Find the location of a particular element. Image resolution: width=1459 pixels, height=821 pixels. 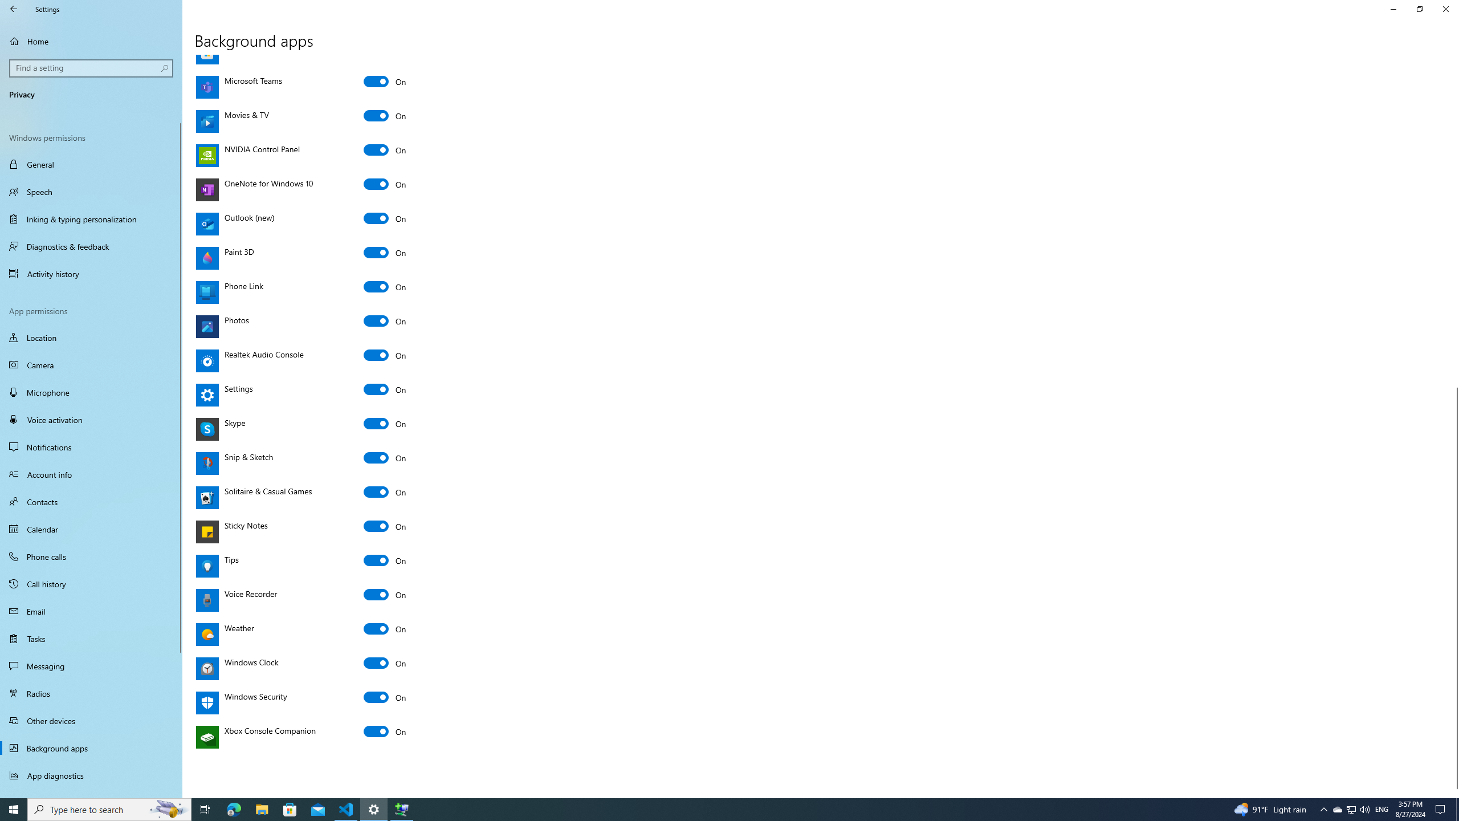

Action Center, No new notifications is located at coordinates (1442, 810).